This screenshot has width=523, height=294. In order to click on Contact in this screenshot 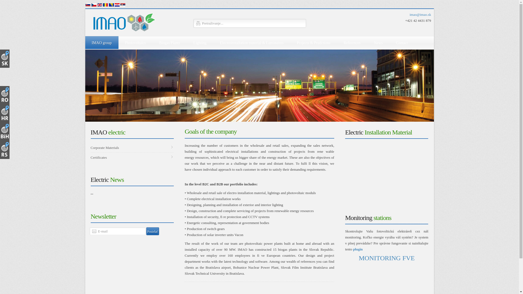, I will do `click(402, 42)`.